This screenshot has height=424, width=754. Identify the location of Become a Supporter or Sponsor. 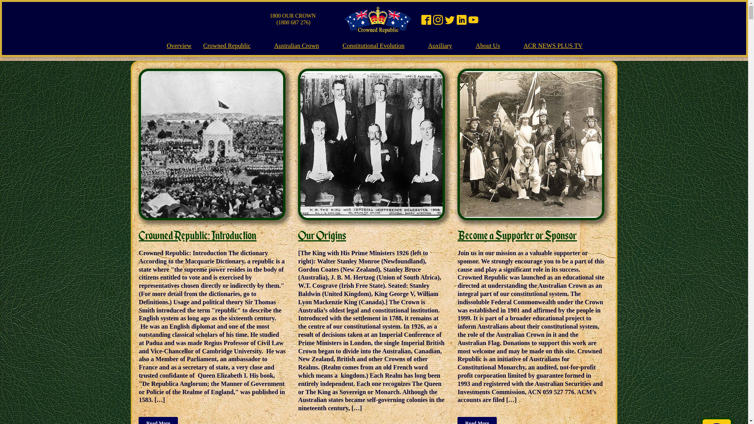
(517, 236).